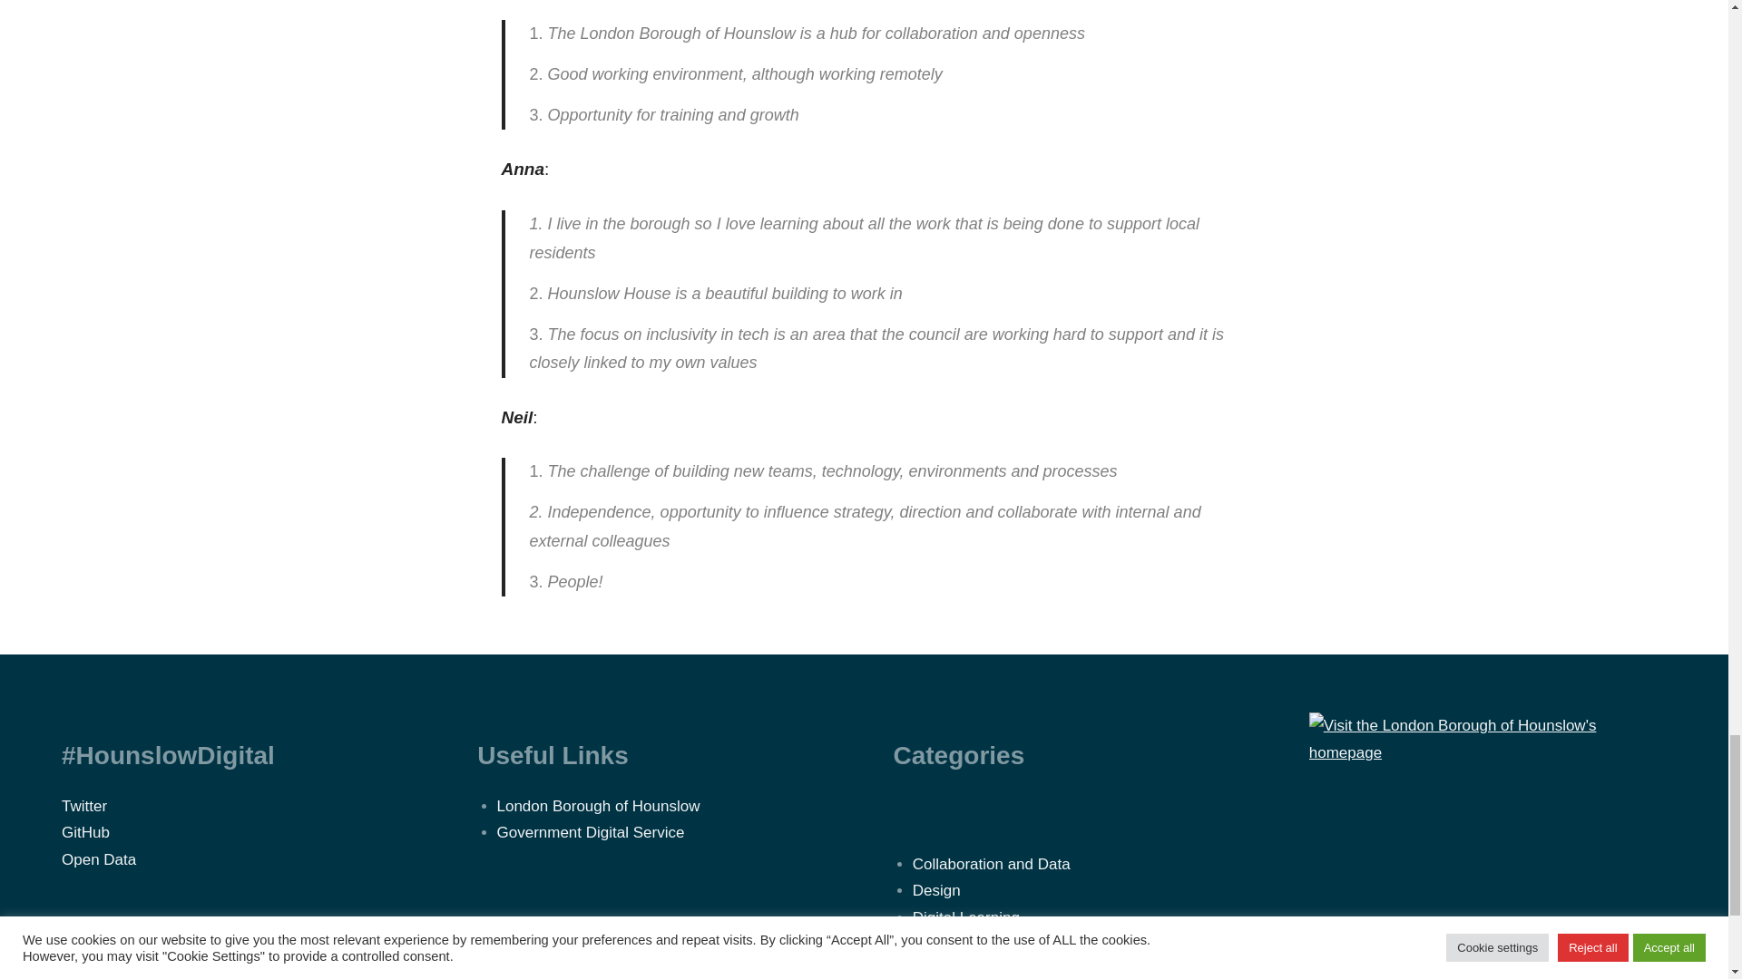 The height and width of the screenshot is (979, 1742). Describe the element at coordinates (965, 917) in the screenshot. I see `Digital Learning` at that location.